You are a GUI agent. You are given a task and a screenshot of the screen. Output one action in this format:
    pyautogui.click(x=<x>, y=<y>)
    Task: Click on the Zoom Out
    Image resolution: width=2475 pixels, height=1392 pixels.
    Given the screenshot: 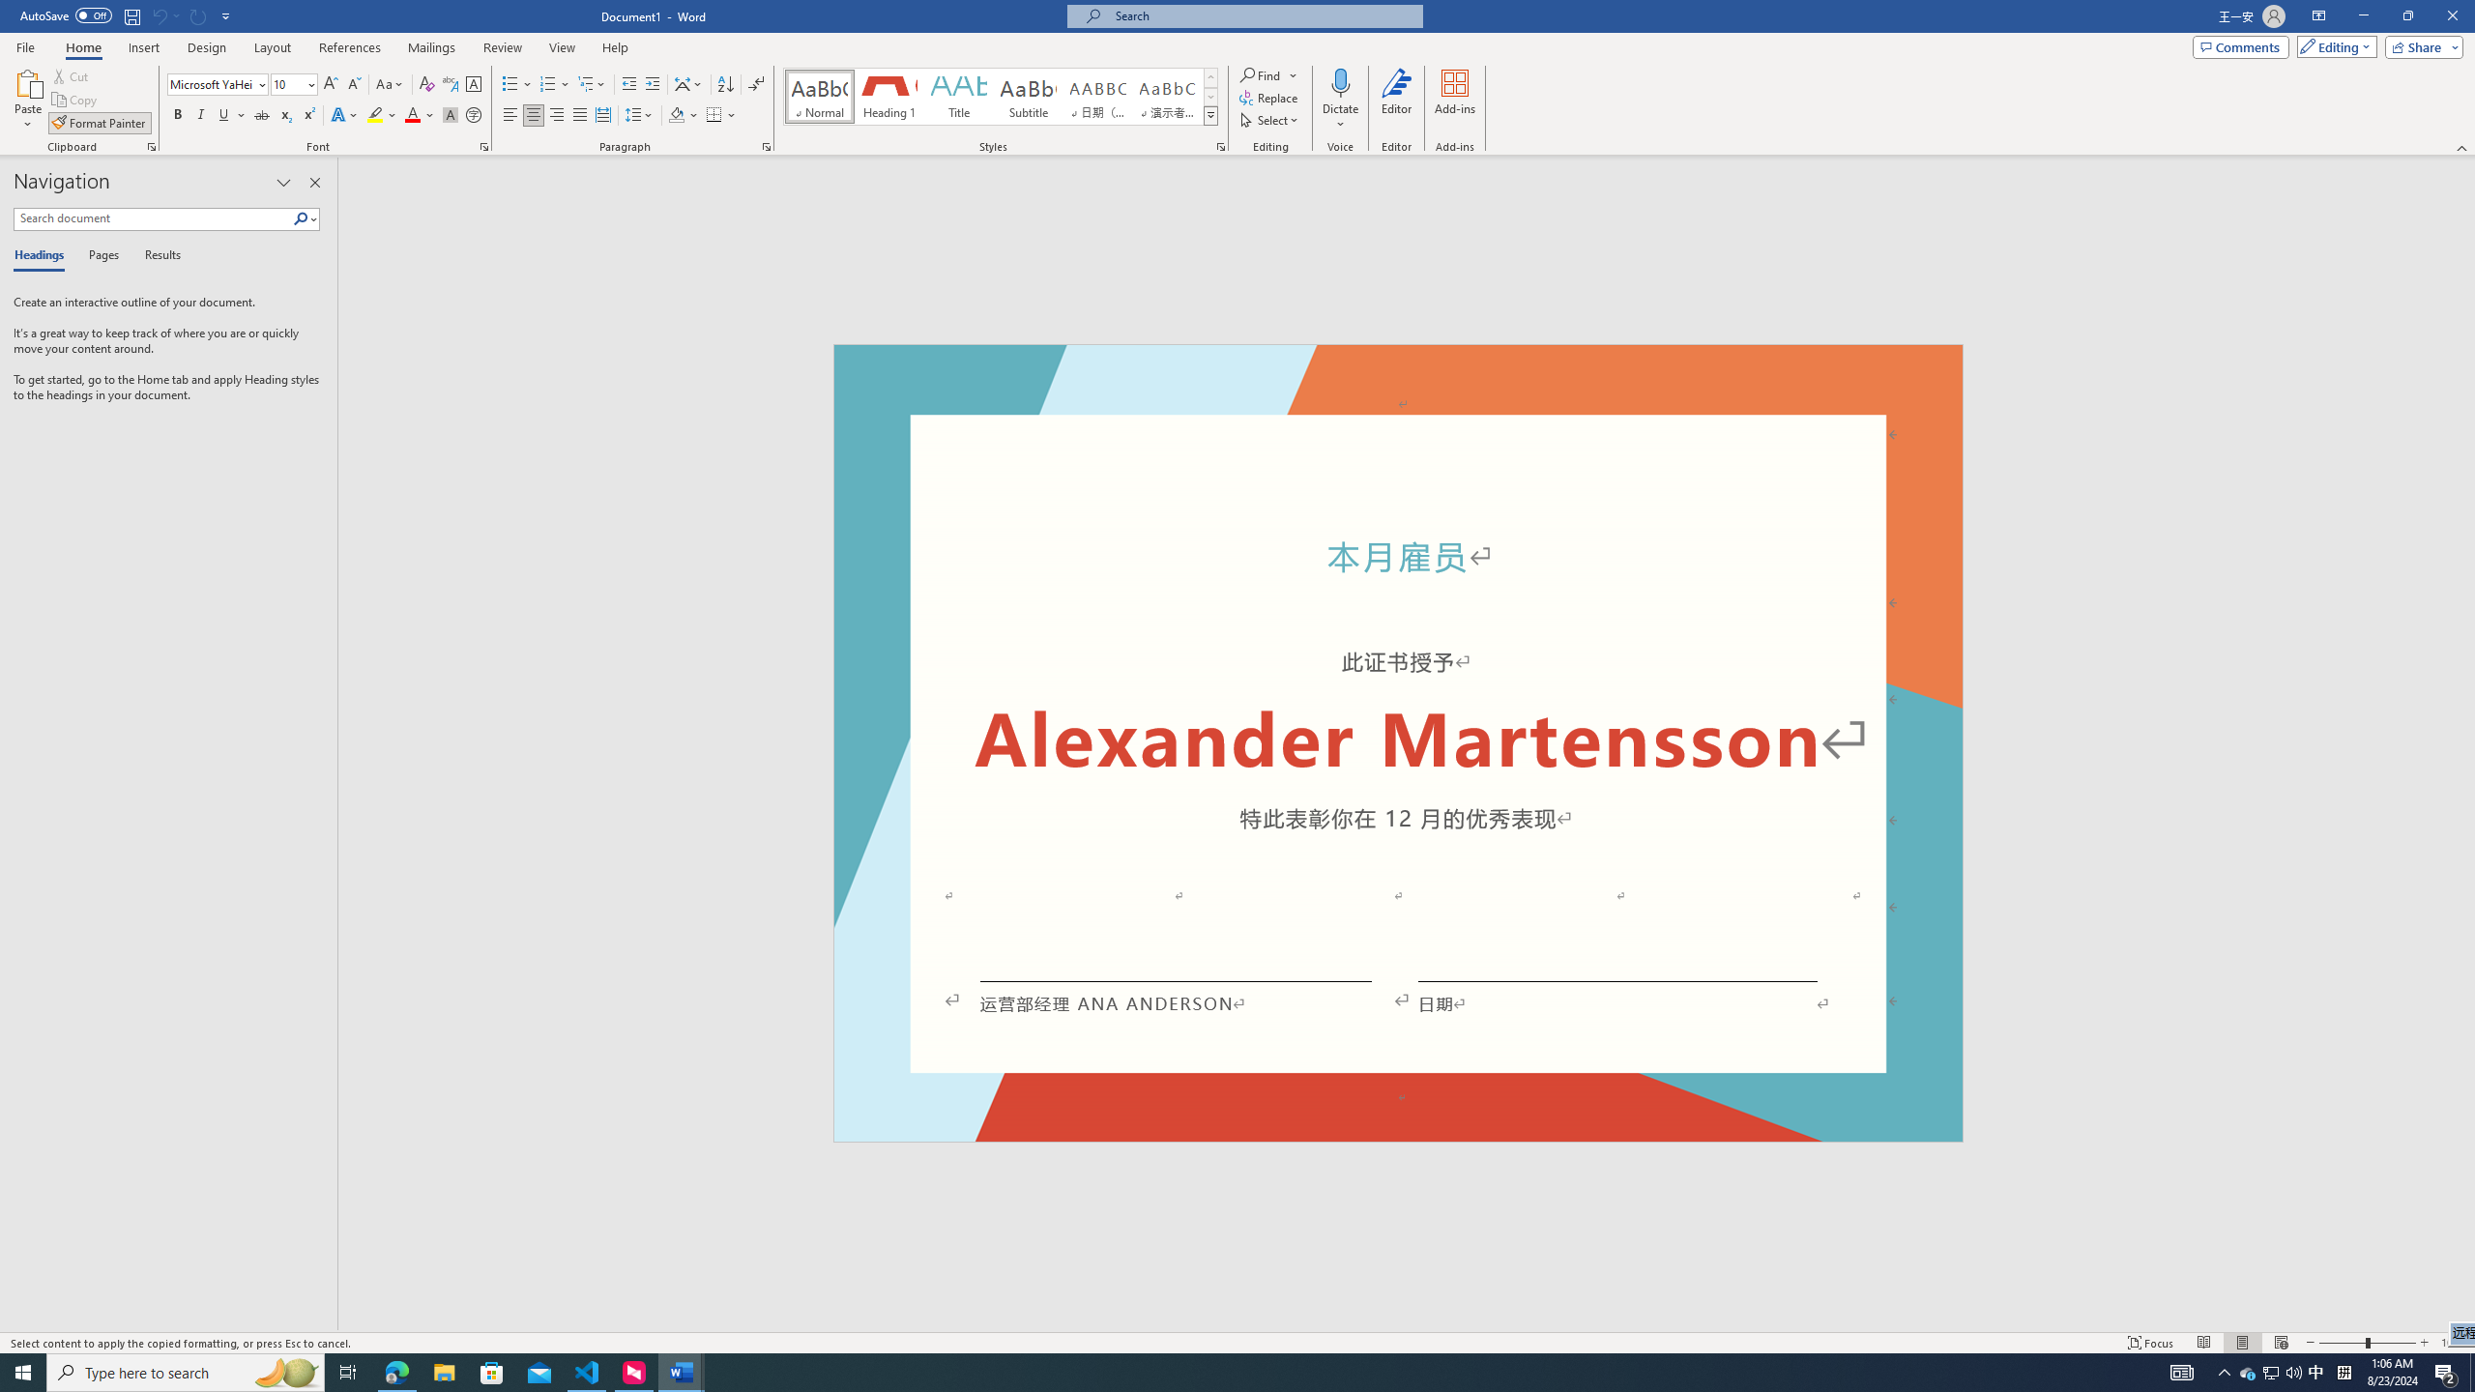 What is the action you would take?
    pyautogui.click(x=2342, y=1343)
    